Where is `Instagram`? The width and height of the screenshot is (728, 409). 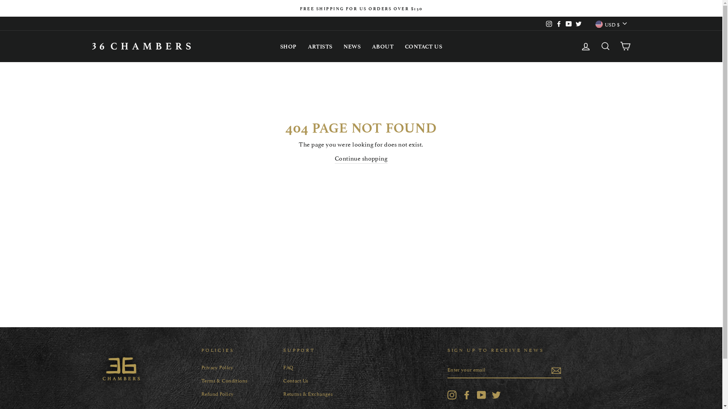 Instagram is located at coordinates (452, 395).